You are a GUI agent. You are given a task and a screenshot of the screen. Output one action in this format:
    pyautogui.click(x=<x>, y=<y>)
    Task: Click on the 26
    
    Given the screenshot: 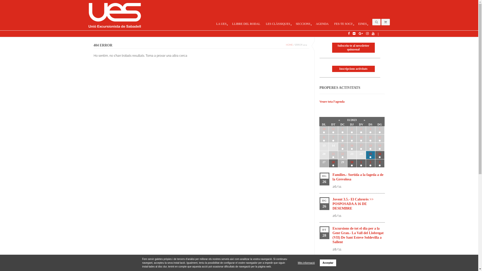 What is the action you would take?
    pyautogui.click(x=380, y=155)
    